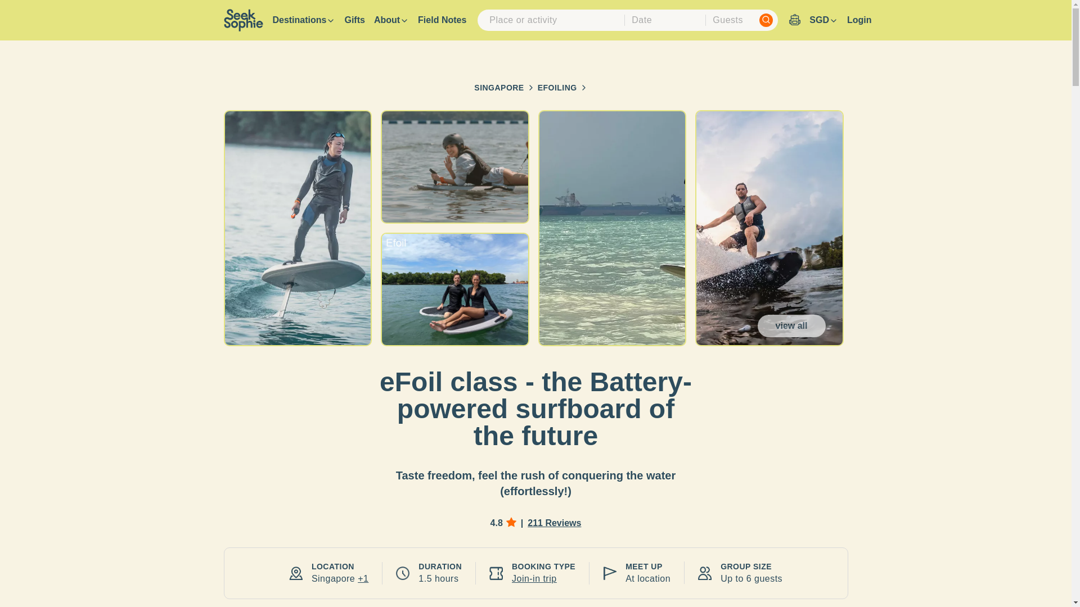  I want to click on Gifts, so click(354, 20).